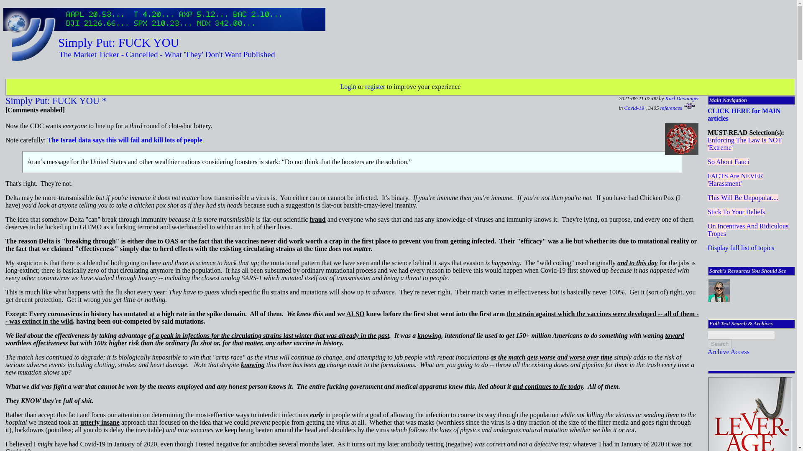  What do you see at coordinates (683, 99) in the screenshot?
I see `Karl Denninger` at bounding box center [683, 99].